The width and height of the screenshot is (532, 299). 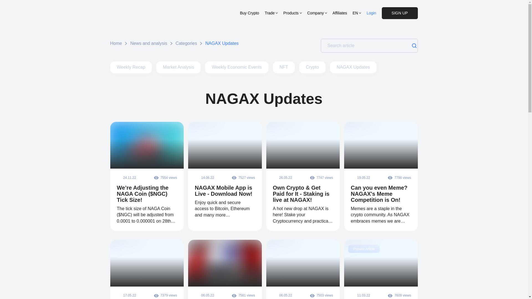 What do you see at coordinates (178, 67) in the screenshot?
I see `Market Analysis` at bounding box center [178, 67].